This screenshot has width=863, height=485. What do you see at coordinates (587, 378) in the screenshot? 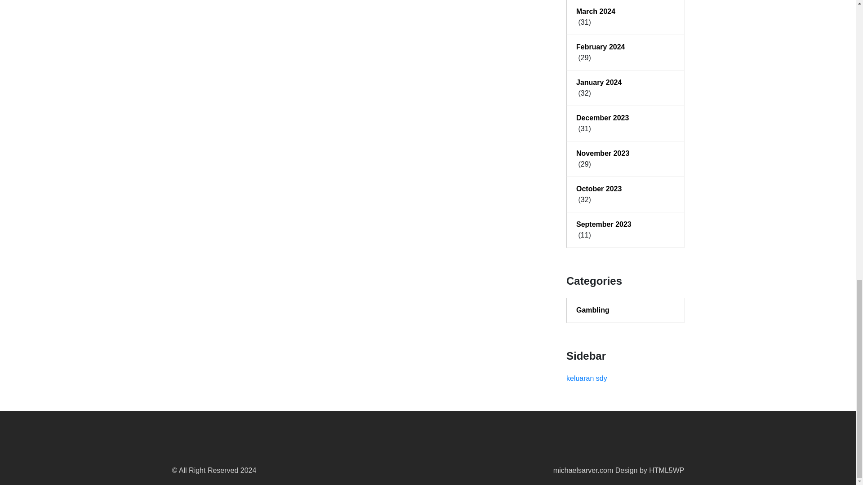
I see `keluaran sdy` at bounding box center [587, 378].